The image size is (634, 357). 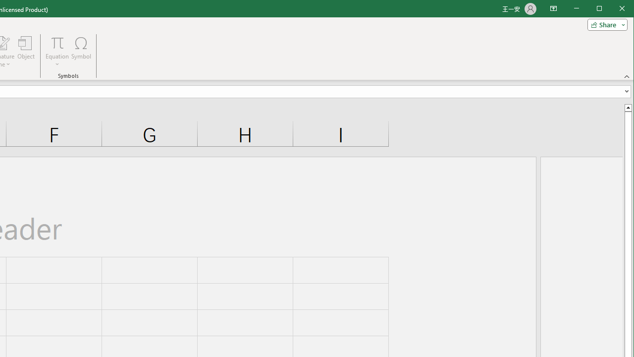 What do you see at coordinates (57, 52) in the screenshot?
I see `Equation` at bounding box center [57, 52].